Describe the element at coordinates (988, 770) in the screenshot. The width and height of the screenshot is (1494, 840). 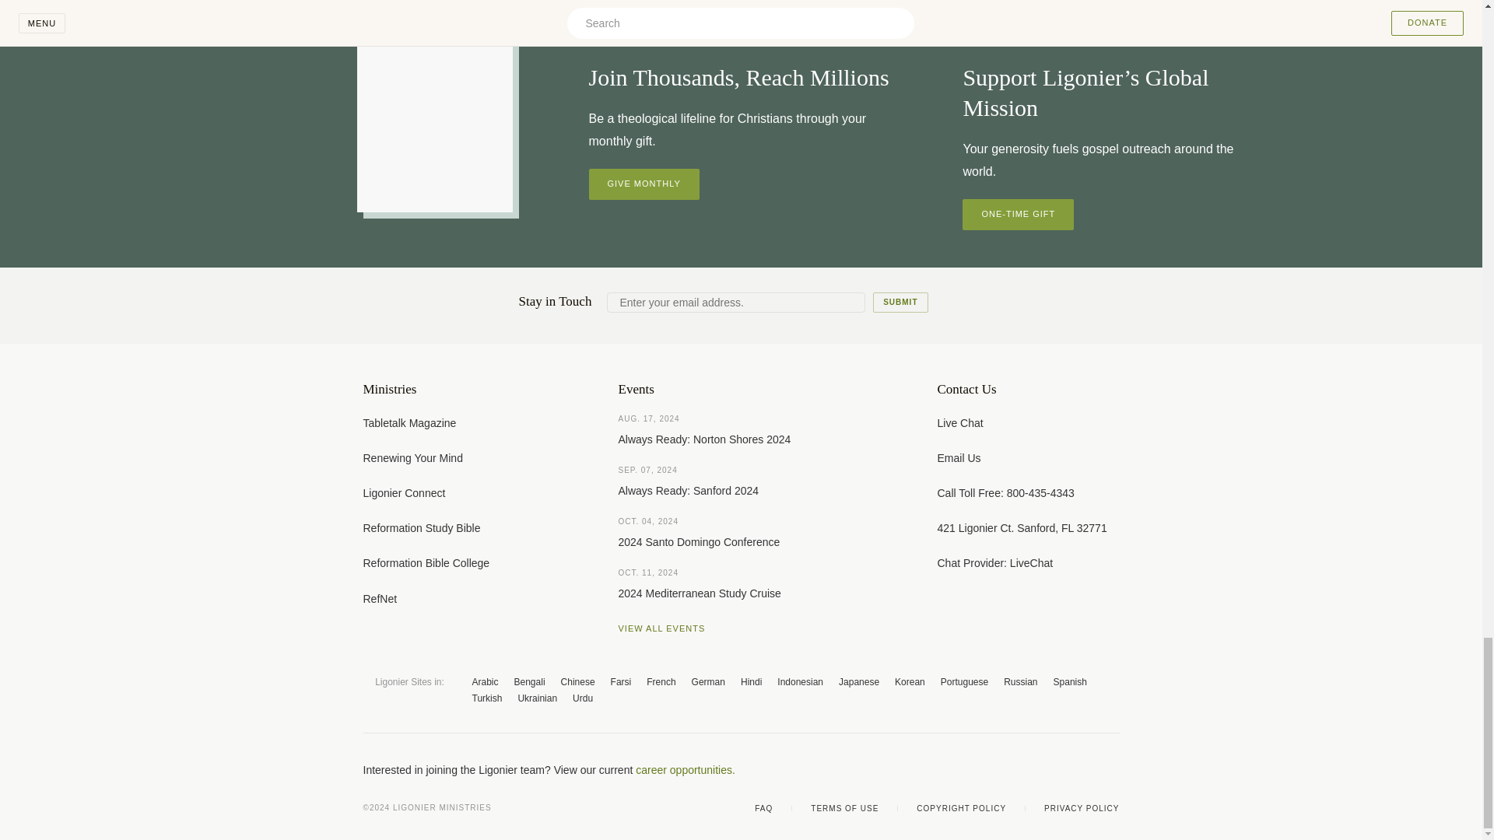
I see `Facebook` at that location.